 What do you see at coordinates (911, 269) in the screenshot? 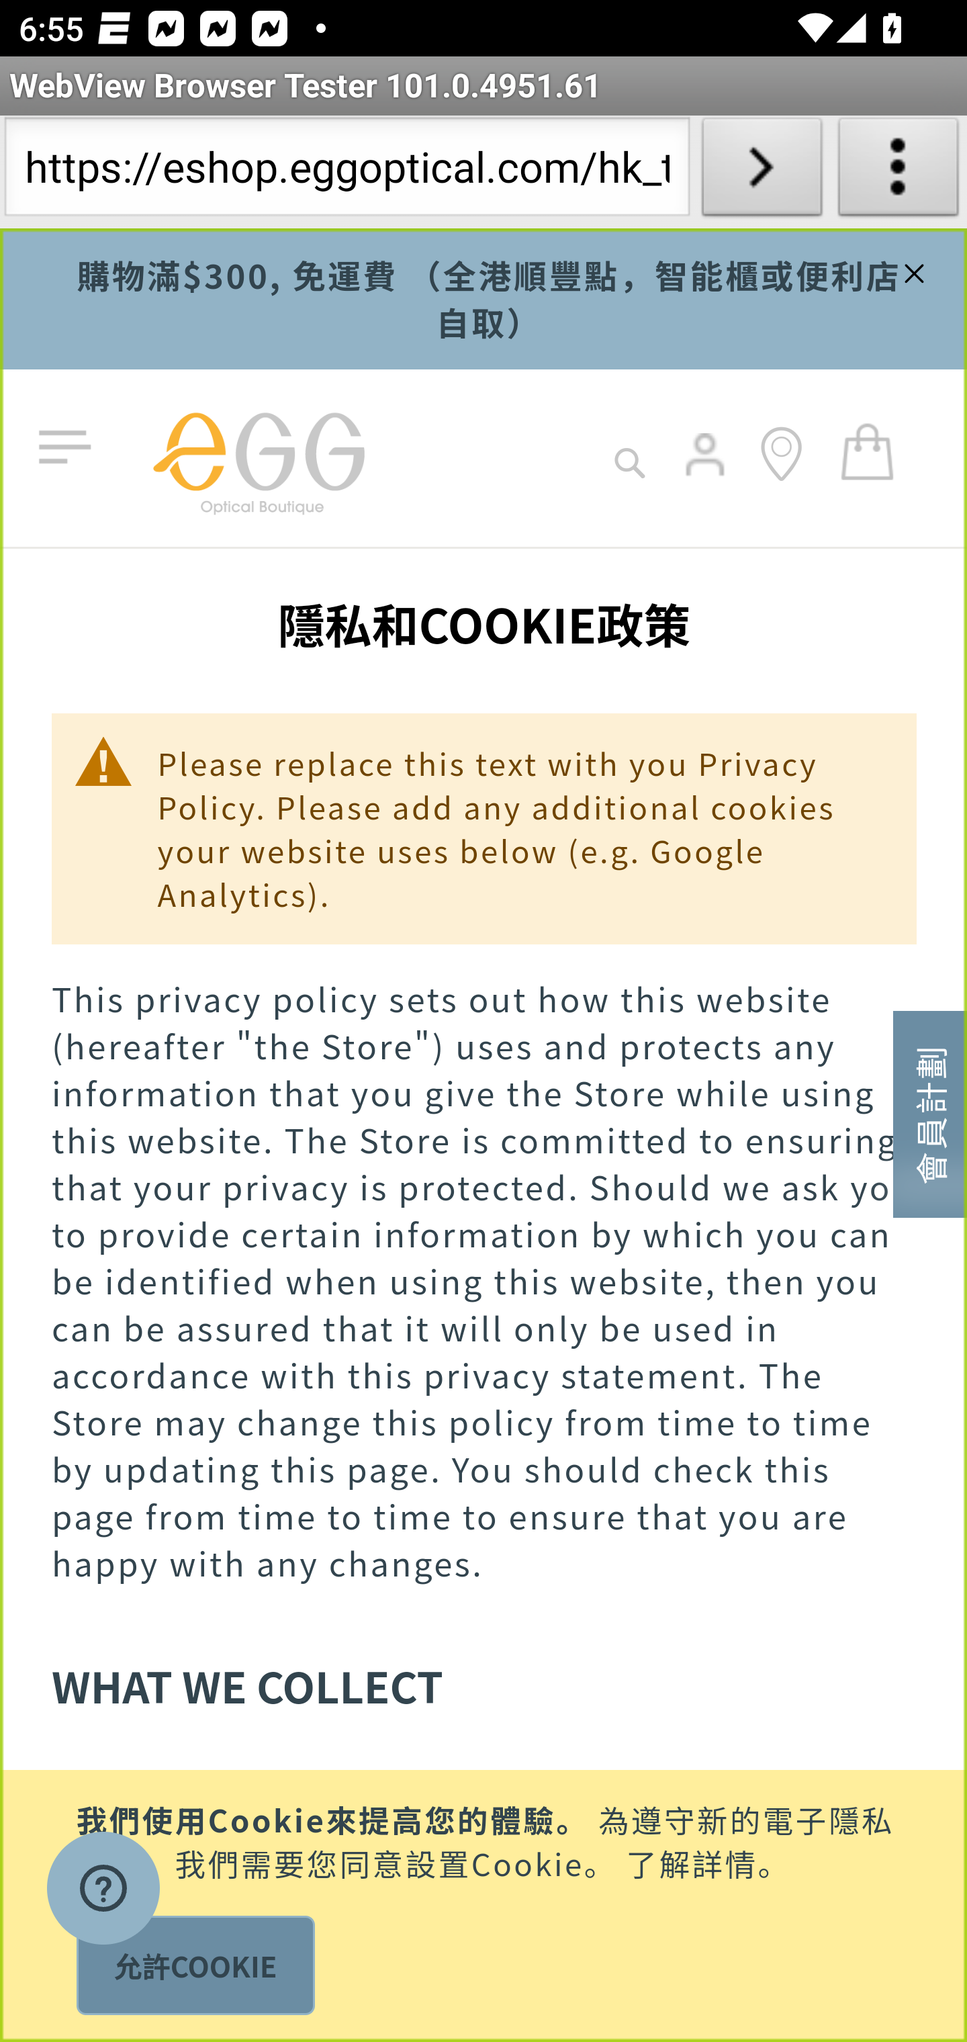
I see `` at bounding box center [911, 269].